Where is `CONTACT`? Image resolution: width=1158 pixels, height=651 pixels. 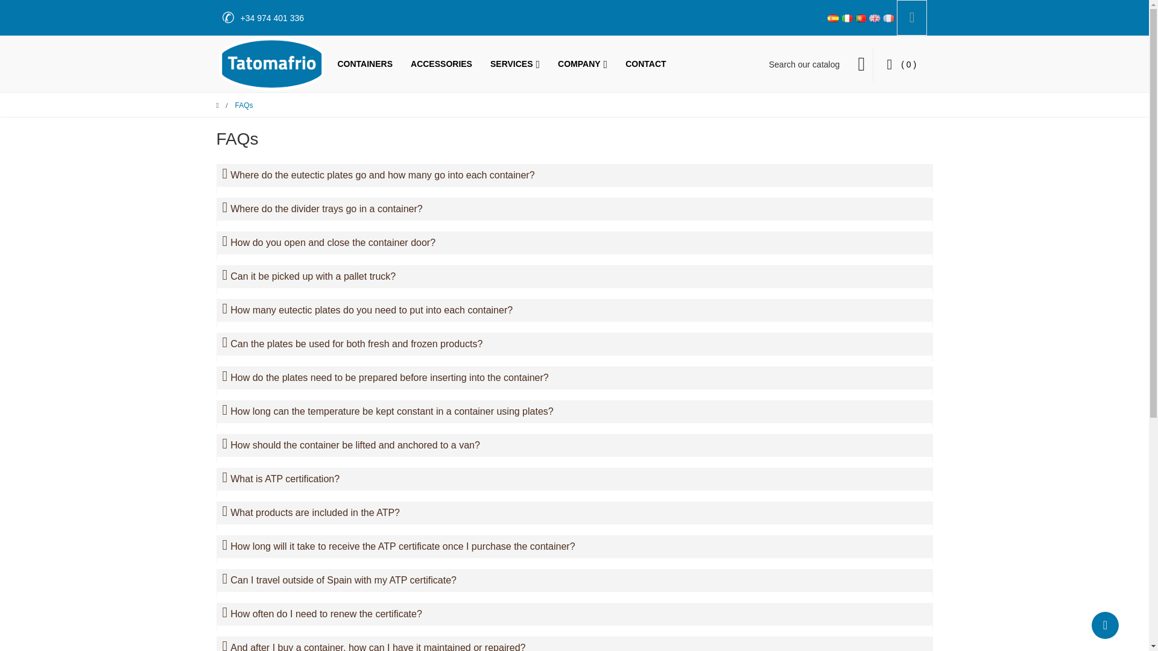 CONTACT is located at coordinates (645, 64).